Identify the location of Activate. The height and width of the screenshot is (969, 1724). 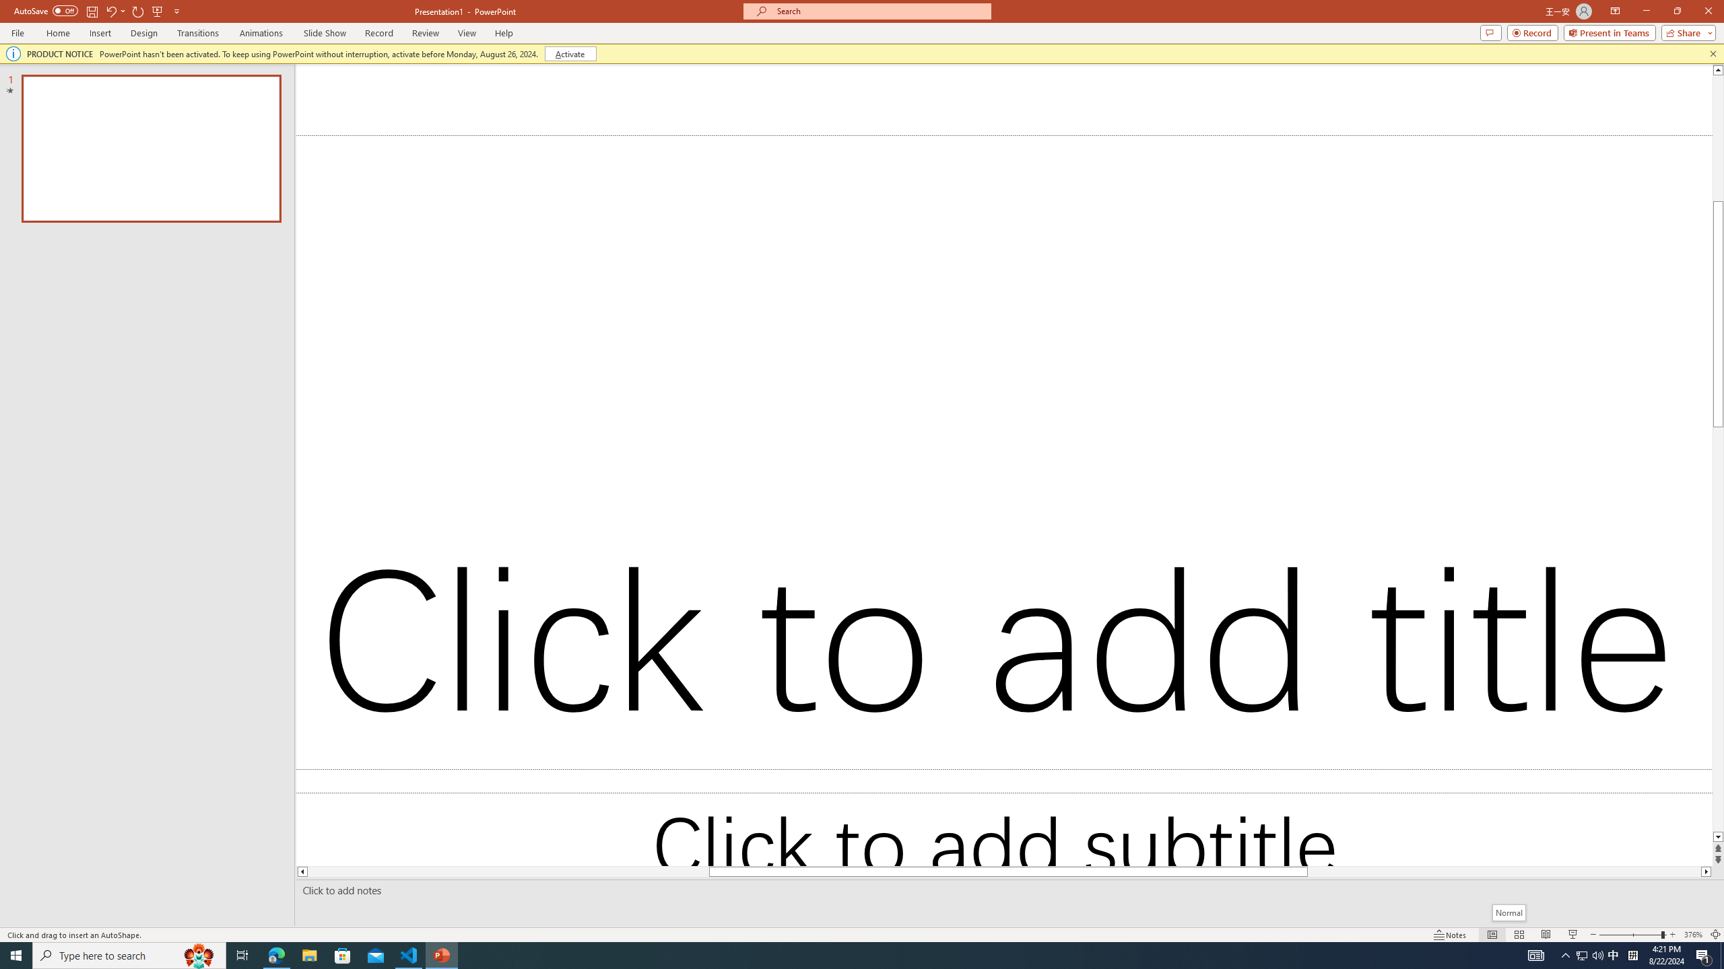
(570, 54).